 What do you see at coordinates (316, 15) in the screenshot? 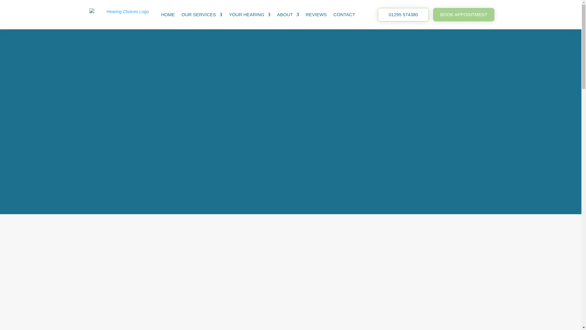
I see `REVIEWS` at bounding box center [316, 15].